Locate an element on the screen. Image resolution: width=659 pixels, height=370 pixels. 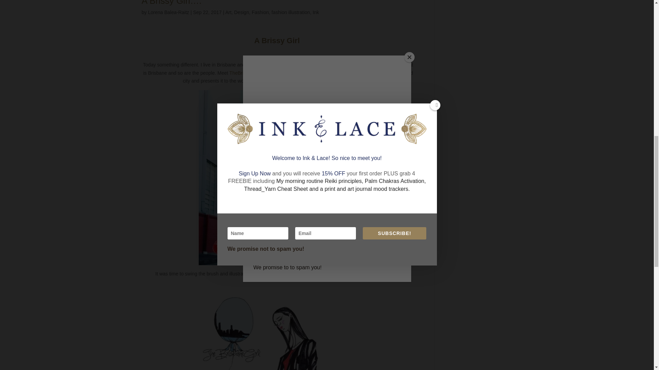
Lorena Balea-Raitz is located at coordinates (168, 12).